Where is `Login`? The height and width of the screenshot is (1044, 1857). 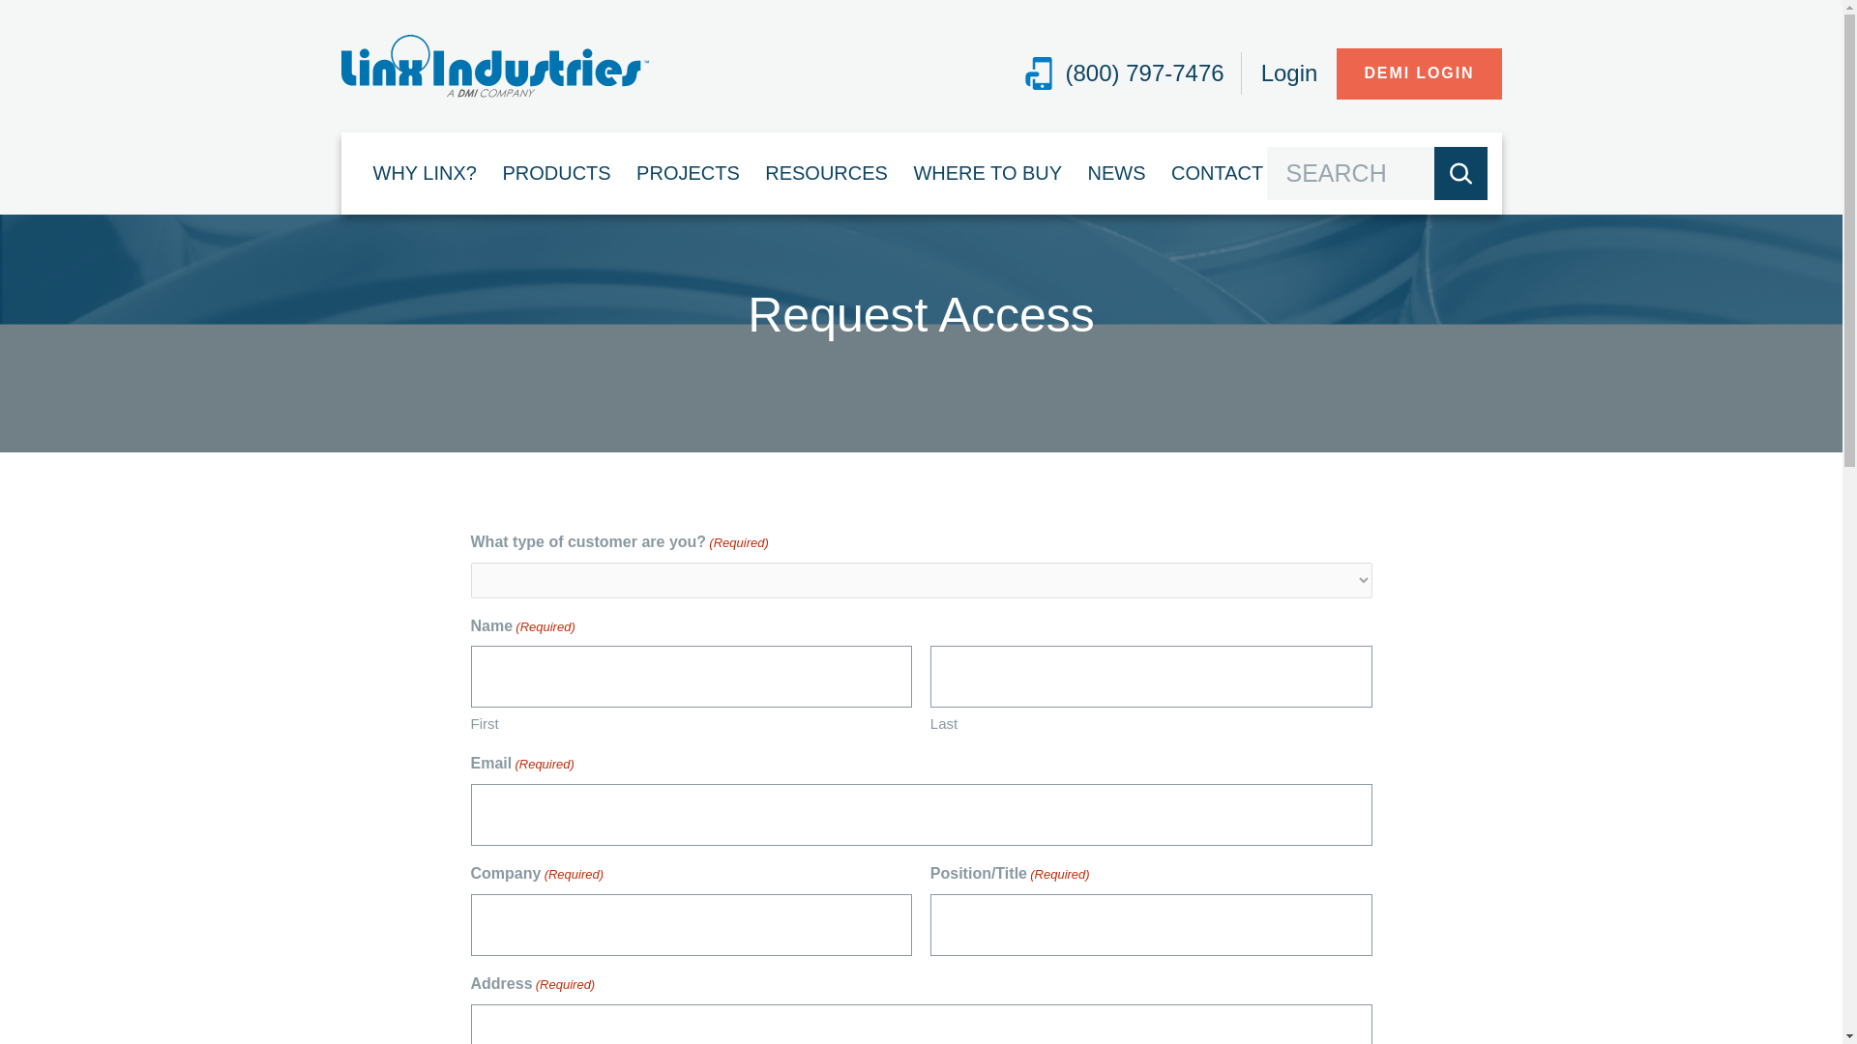 Login is located at coordinates (1289, 72).